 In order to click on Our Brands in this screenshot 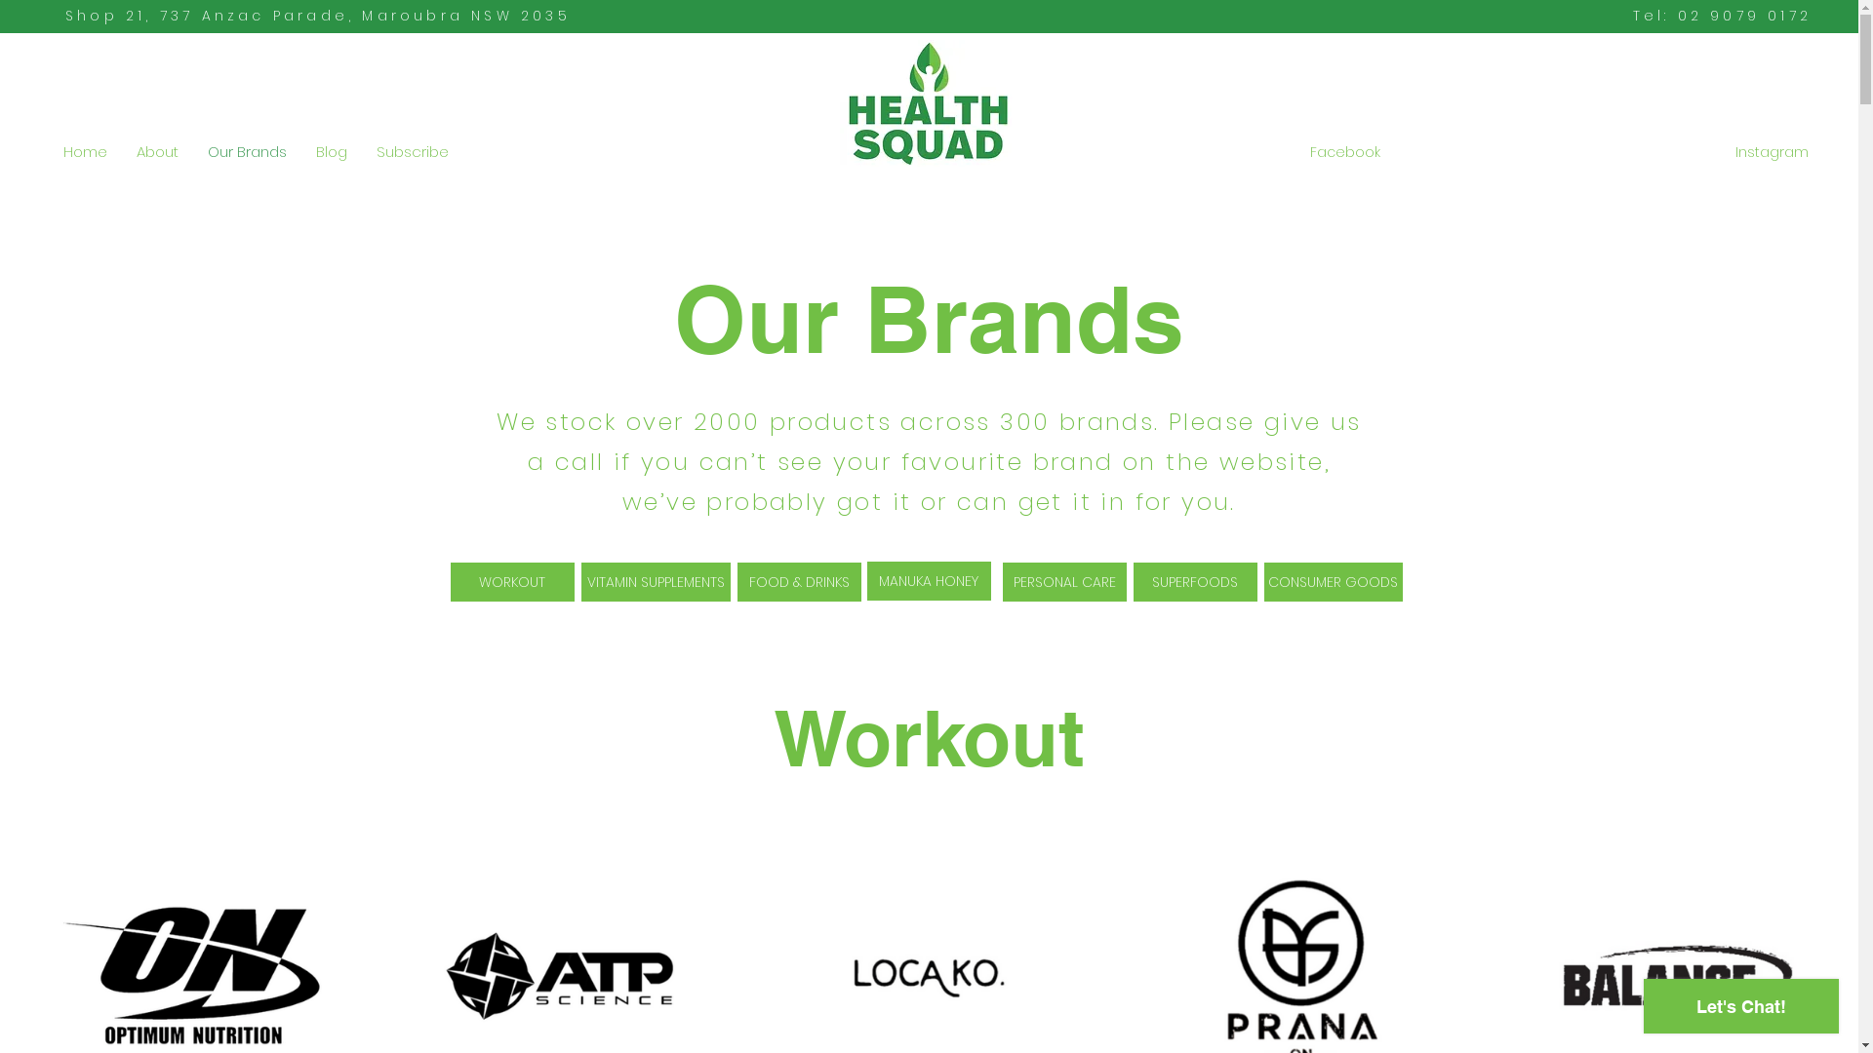, I will do `click(248, 151)`.